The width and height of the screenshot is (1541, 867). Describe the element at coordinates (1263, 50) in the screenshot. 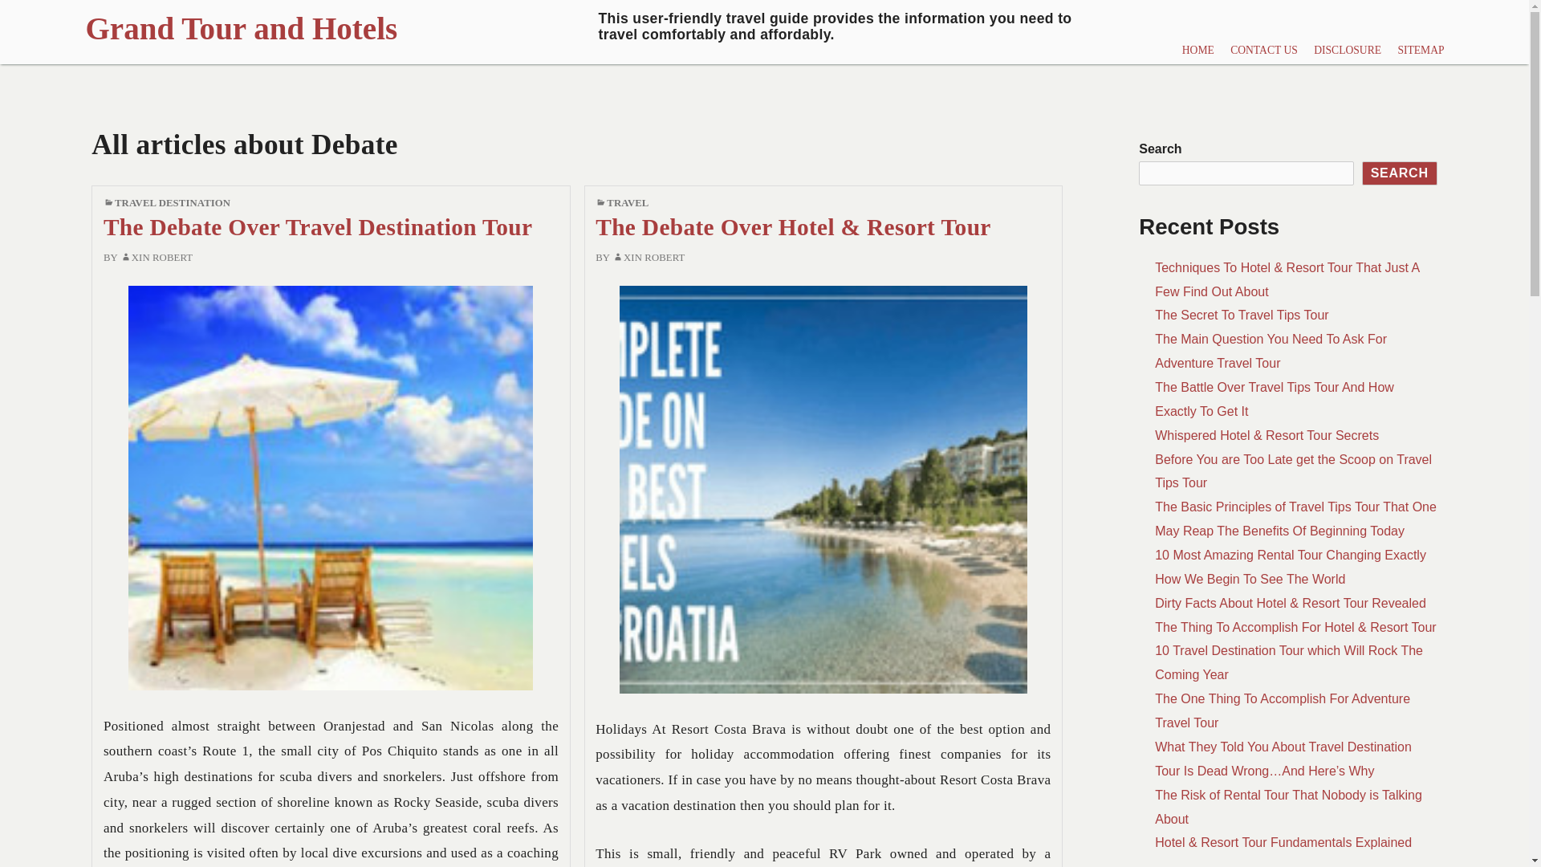

I see `CONTACT US` at that location.